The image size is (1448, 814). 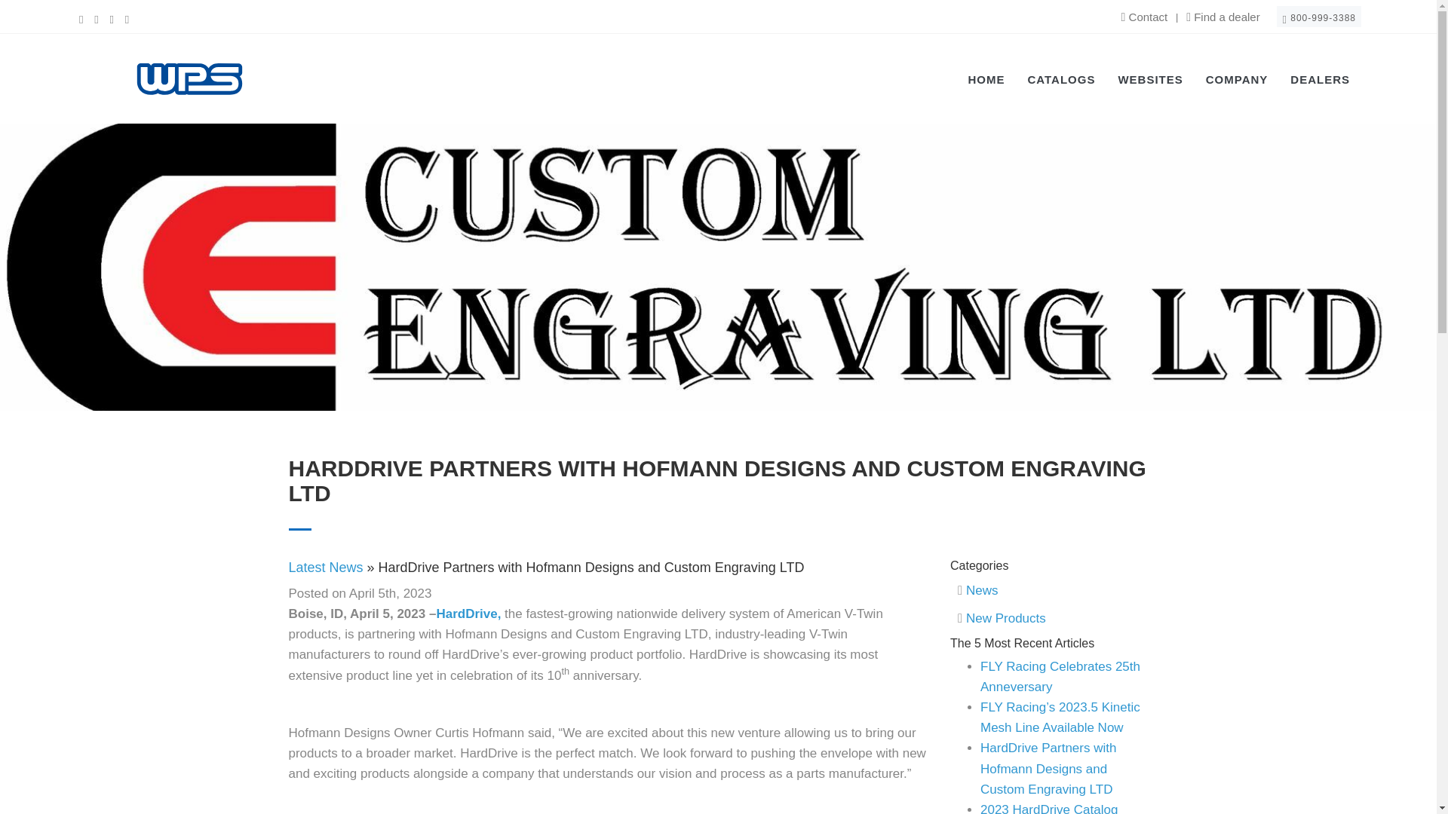 What do you see at coordinates (982, 590) in the screenshot?
I see `News` at bounding box center [982, 590].